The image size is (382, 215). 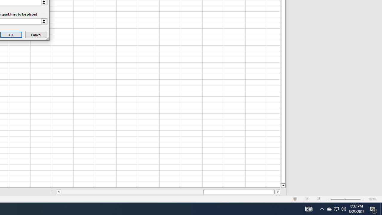 What do you see at coordinates (275, 192) in the screenshot?
I see `Page left` at bounding box center [275, 192].